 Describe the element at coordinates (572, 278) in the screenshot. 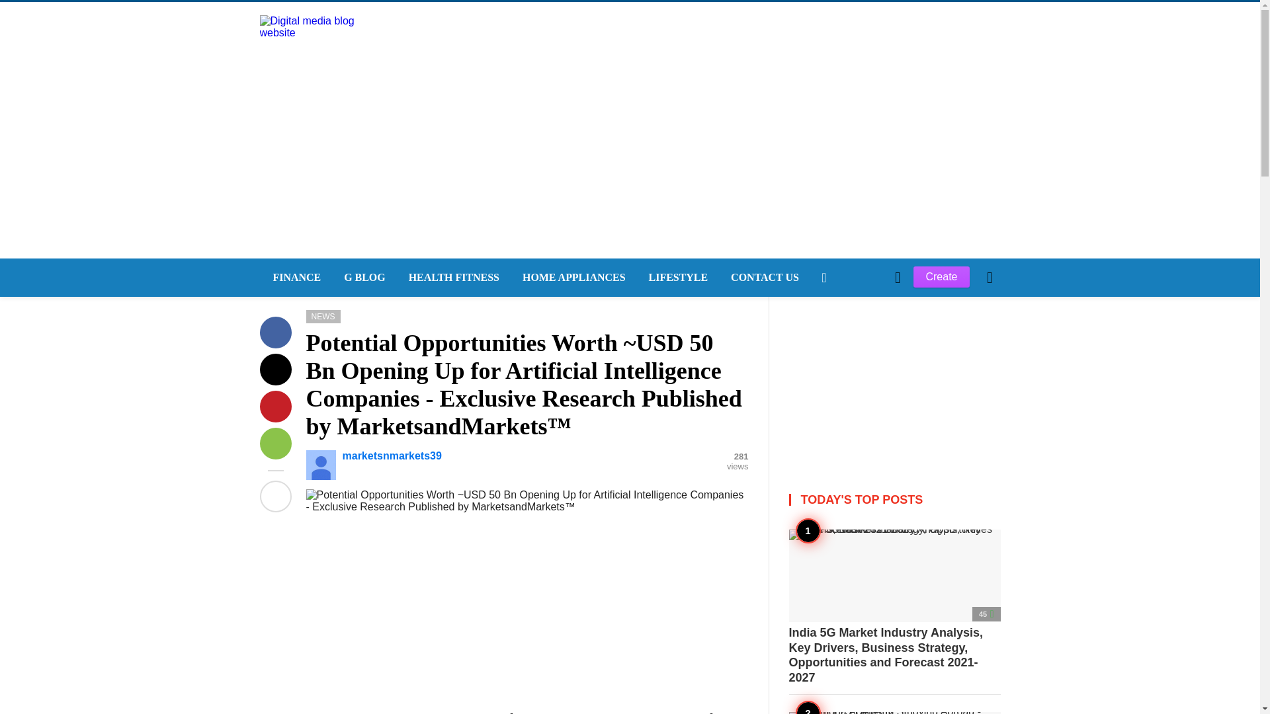

I see `HOME APPLIANCES` at that location.